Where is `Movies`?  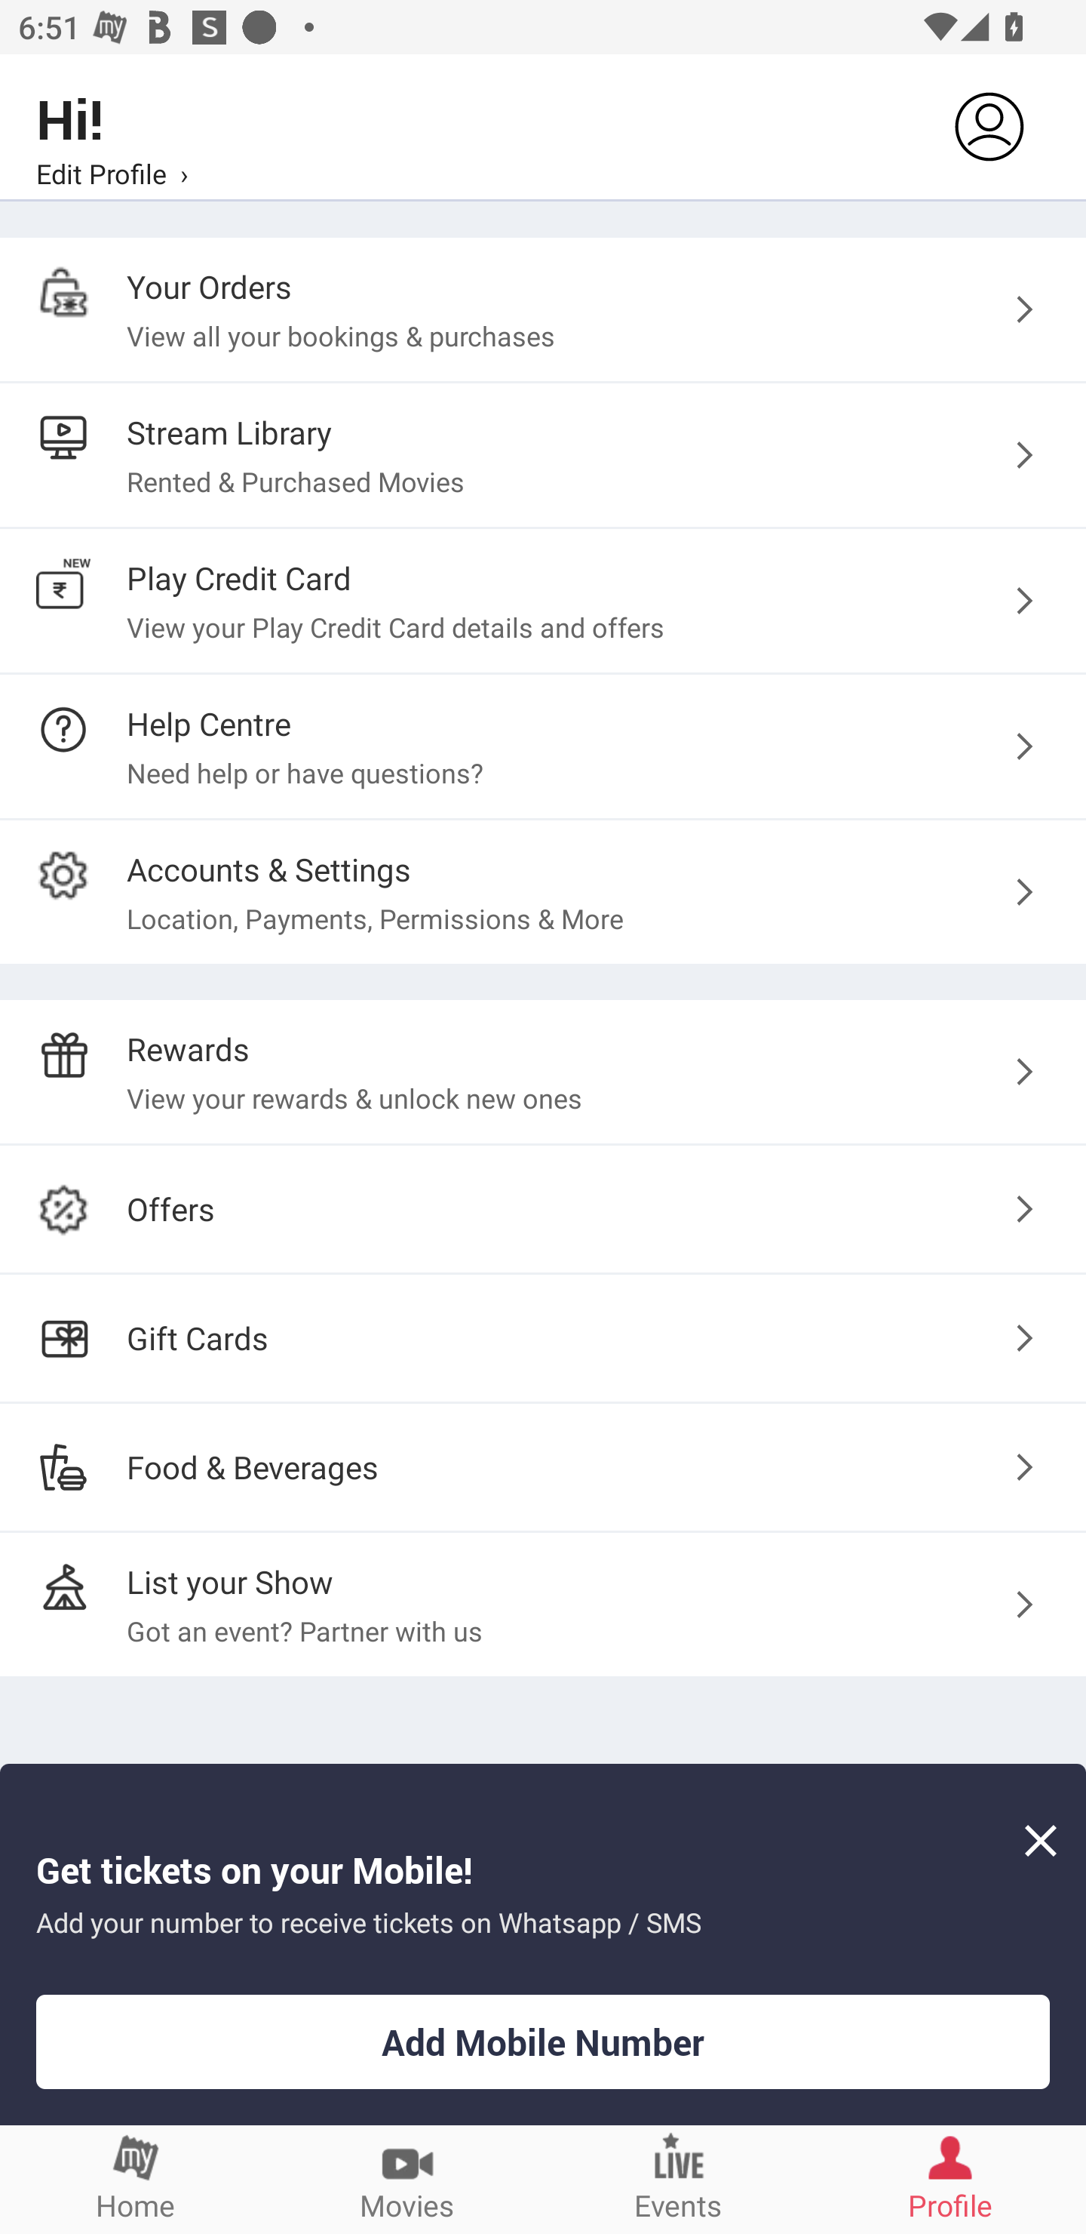 Movies is located at coordinates (407, 2179).